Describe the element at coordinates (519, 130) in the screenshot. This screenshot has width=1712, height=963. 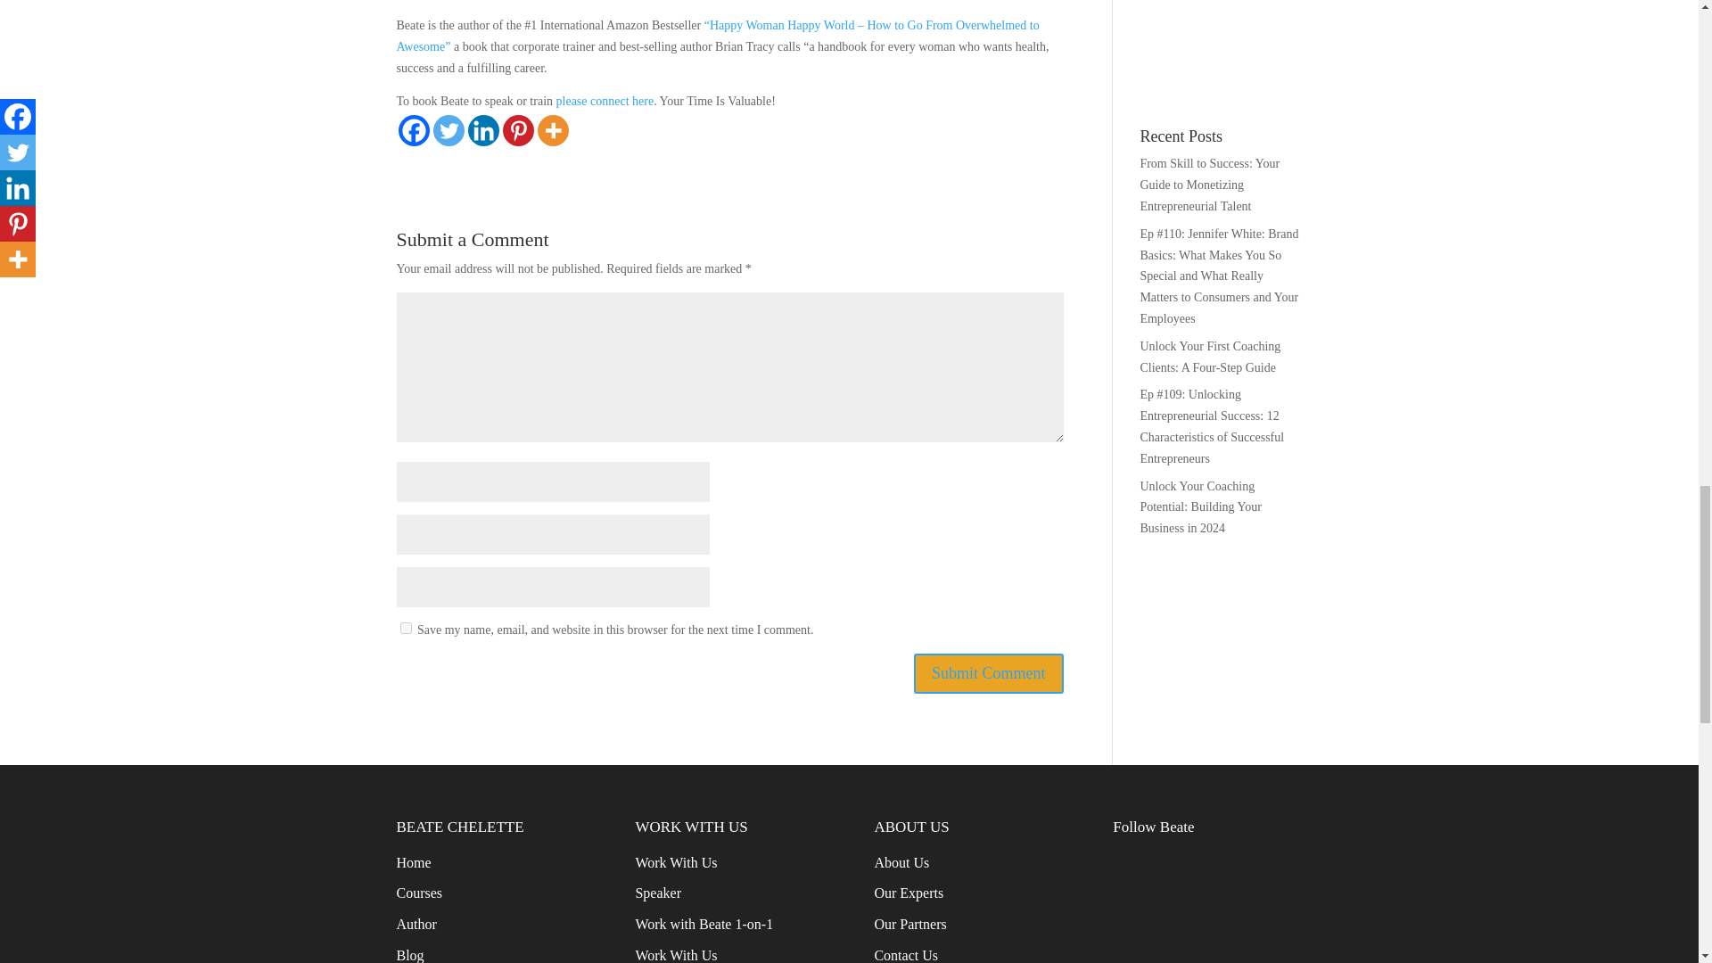
I see `Pinterest` at that location.